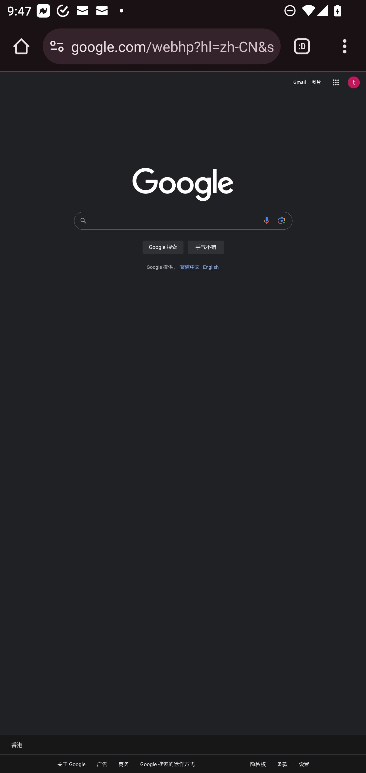  What do you see at coordinates (211, 267) in the screenshot?
I see `English` at bounding box center [211, 267].